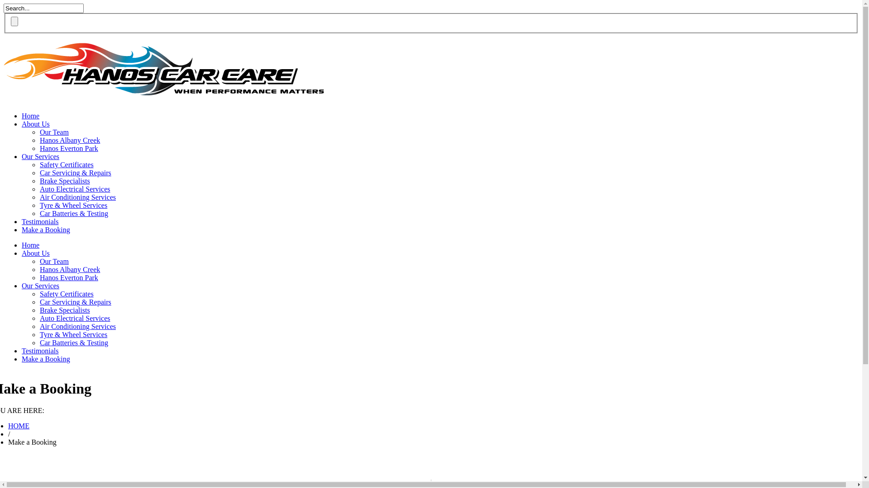 Image resolution: width=869 pixels, height=488 pixels. What do you see at coordinates (70, 269) in the screenshot?
I see `Hanos Albany Creek` at bounding box center [70, 269].